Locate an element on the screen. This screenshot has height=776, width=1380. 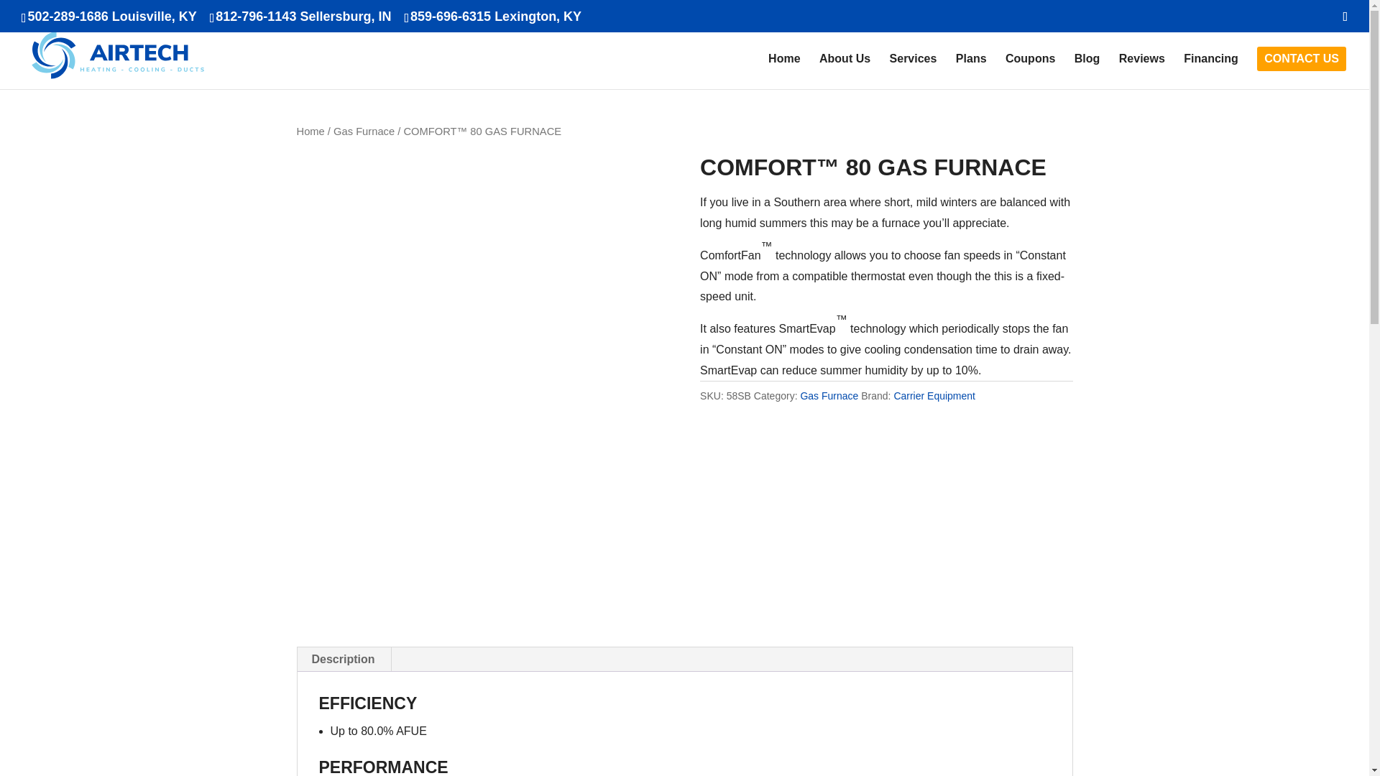
Home is located at coordinates (784, 71).